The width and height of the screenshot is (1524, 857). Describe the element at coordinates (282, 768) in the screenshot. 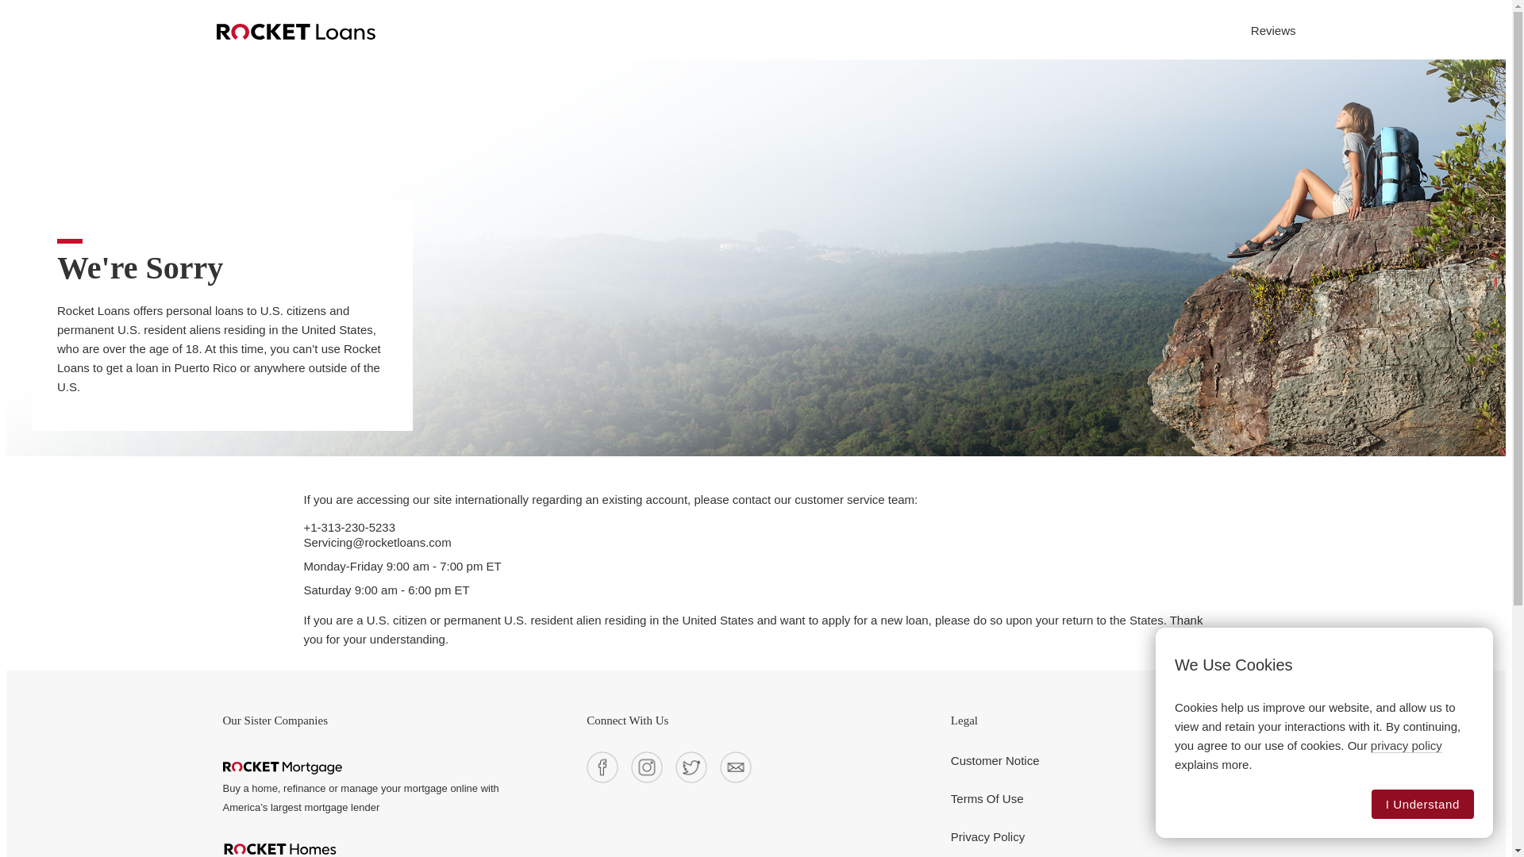

I see `Rocket Mortgage` at that location.